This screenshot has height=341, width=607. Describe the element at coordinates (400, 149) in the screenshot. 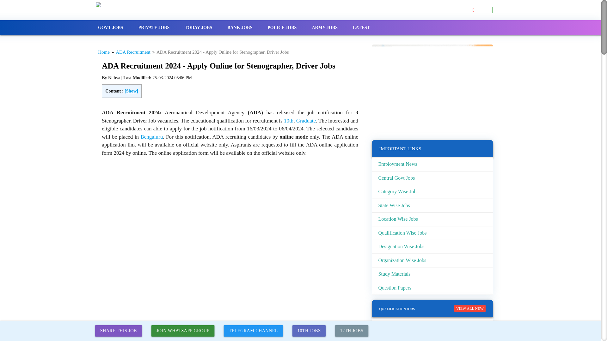

I see `IMPORTANT LINKS` at that location.